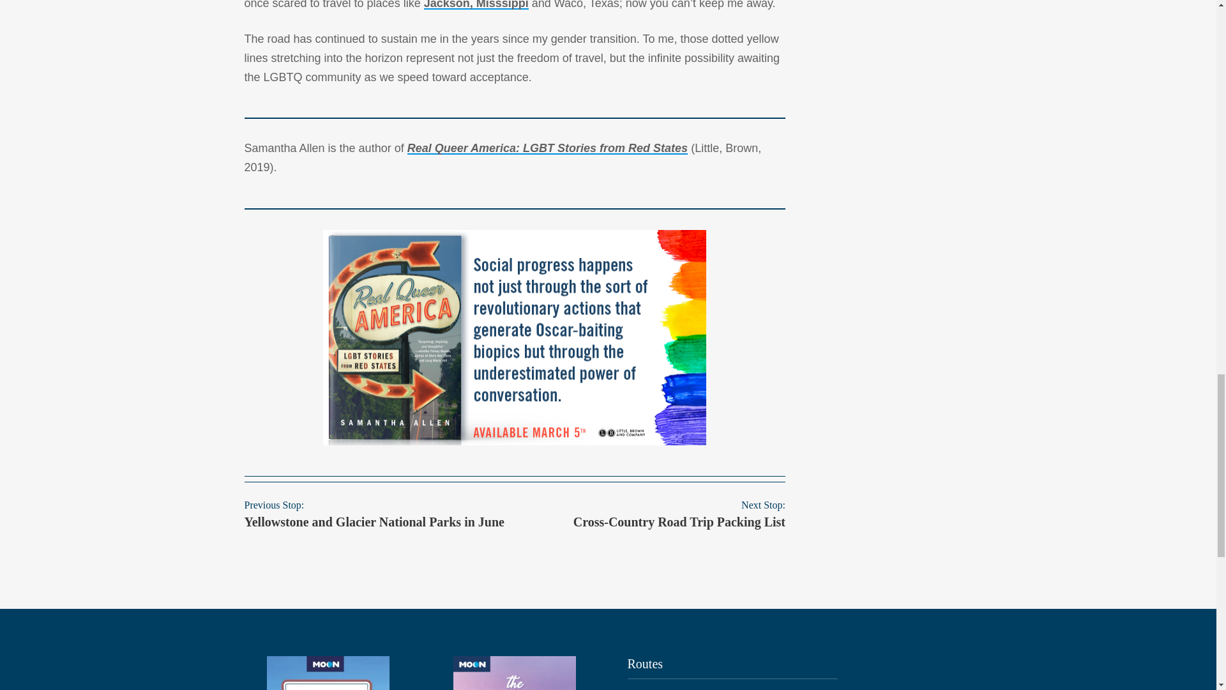 This screenshot has height=690, width=1226. What do you see at coordinates (476, 5) in the screenshot?
I see `Jackson, Misssippi` at bounding box center [476, 5].